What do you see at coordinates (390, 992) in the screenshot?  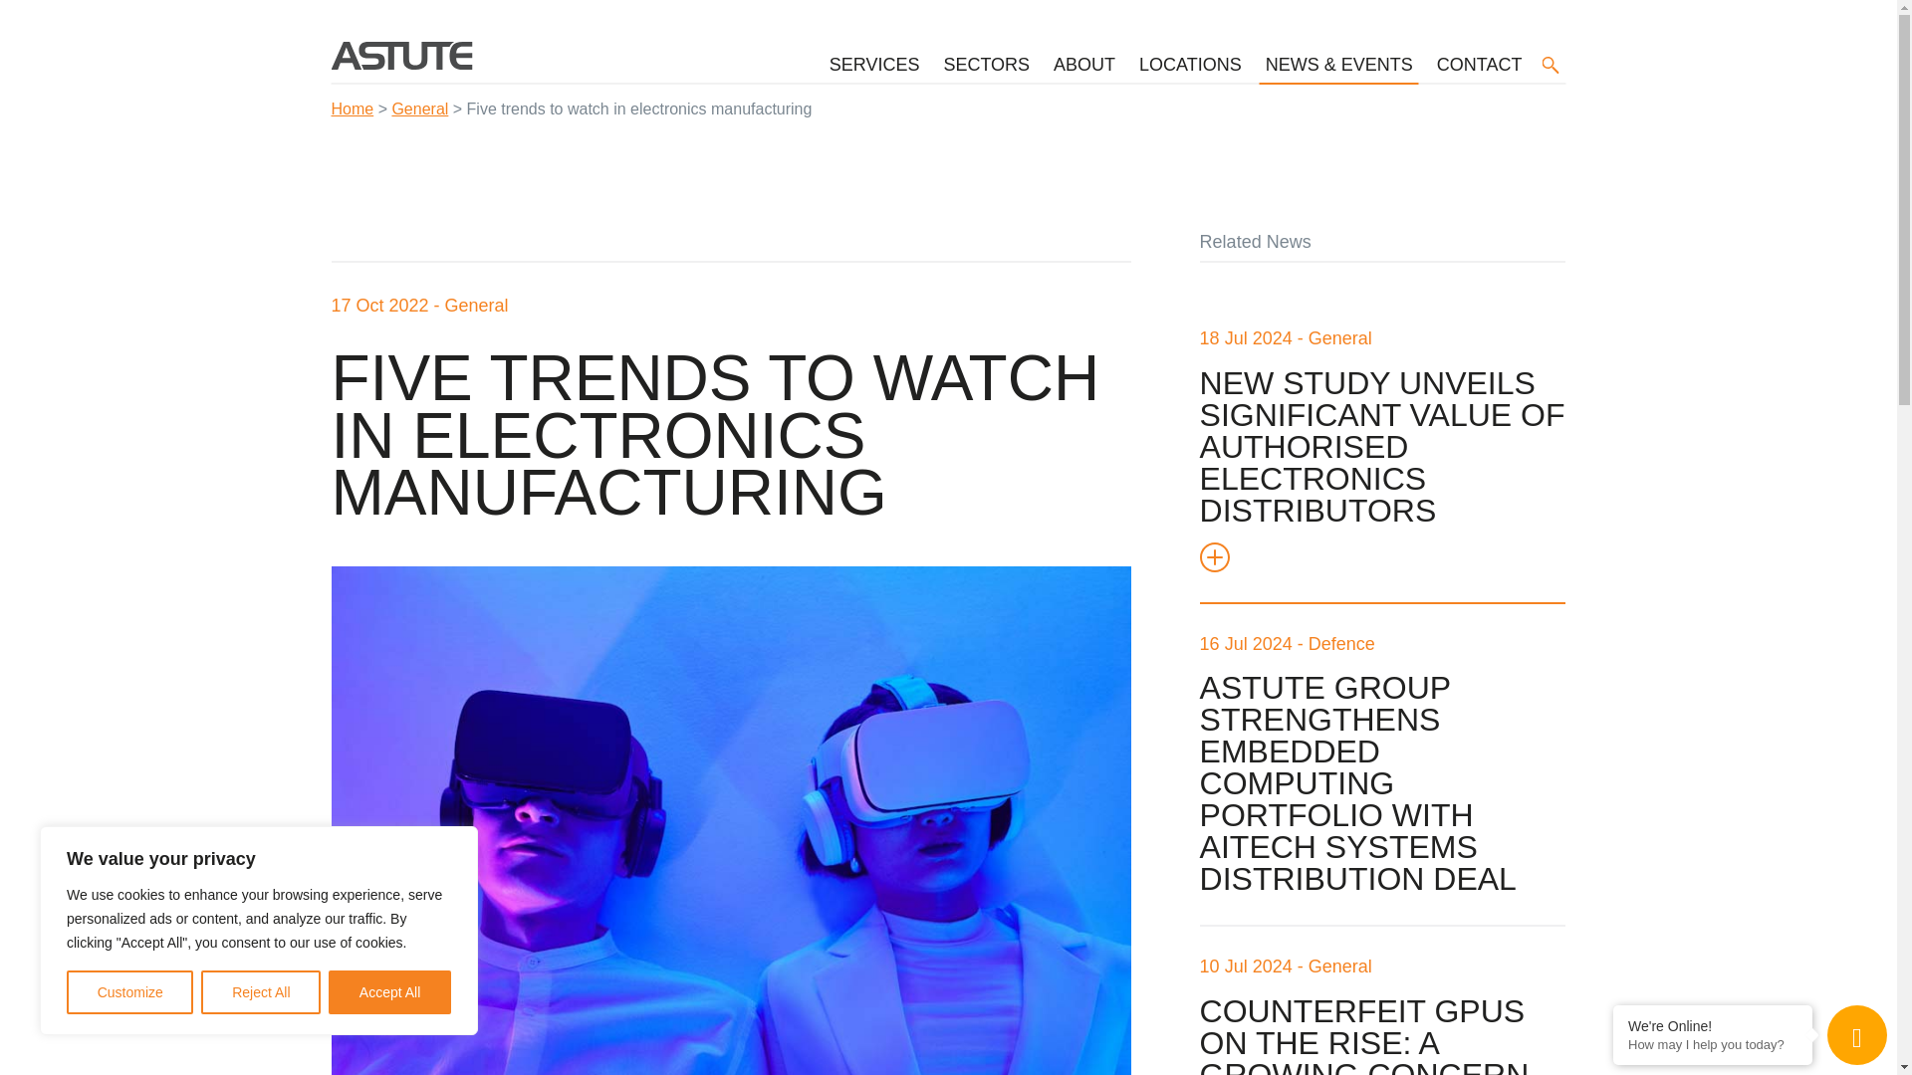 I see `Accept All` at bounding box center [390, 992].